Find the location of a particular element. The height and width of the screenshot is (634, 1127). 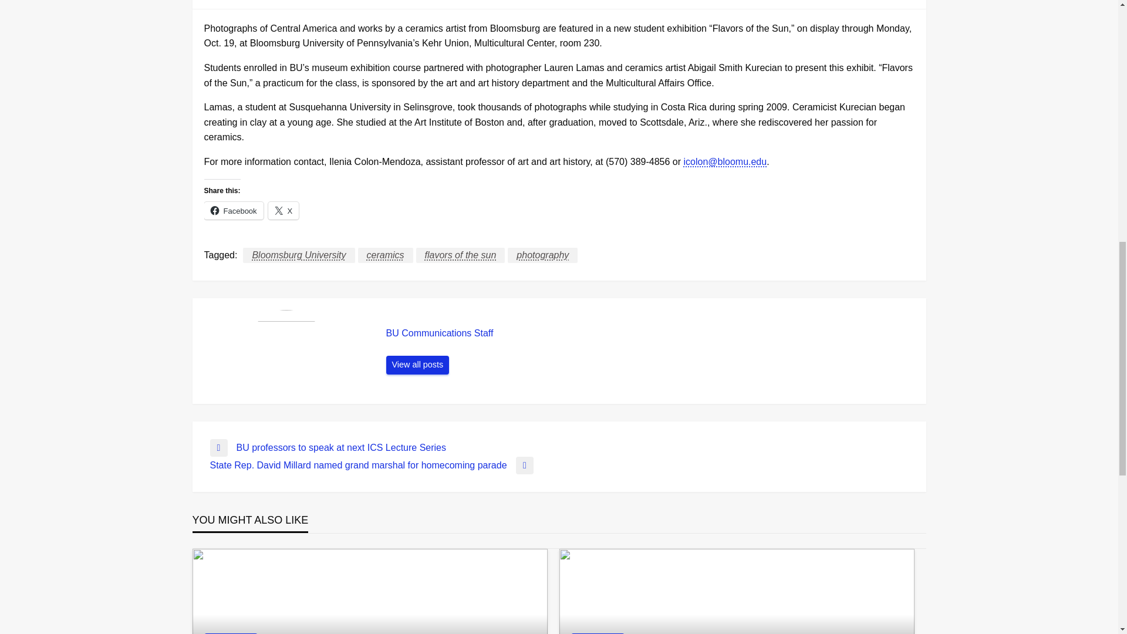

Click to share on X is located at coordinates (284, 210).